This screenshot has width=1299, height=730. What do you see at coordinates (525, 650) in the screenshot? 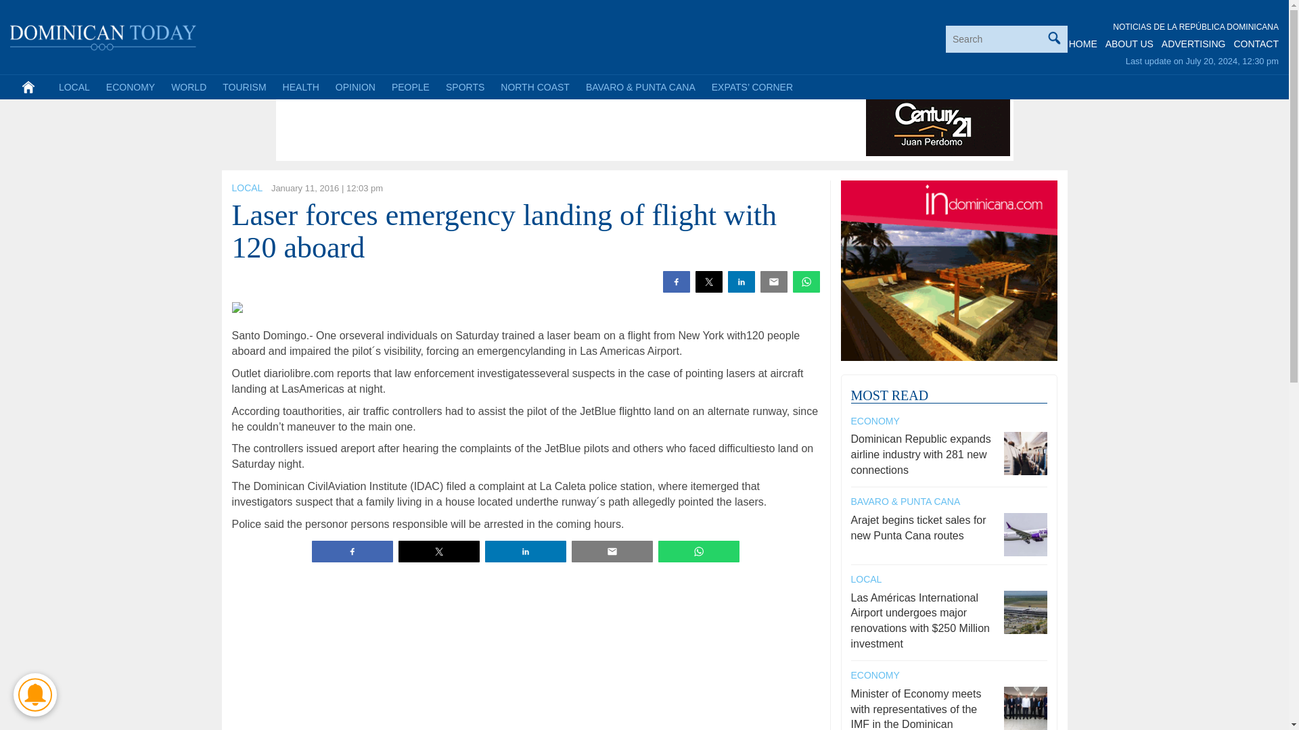
I see `Advertisement` at bounding box center [525, 650].